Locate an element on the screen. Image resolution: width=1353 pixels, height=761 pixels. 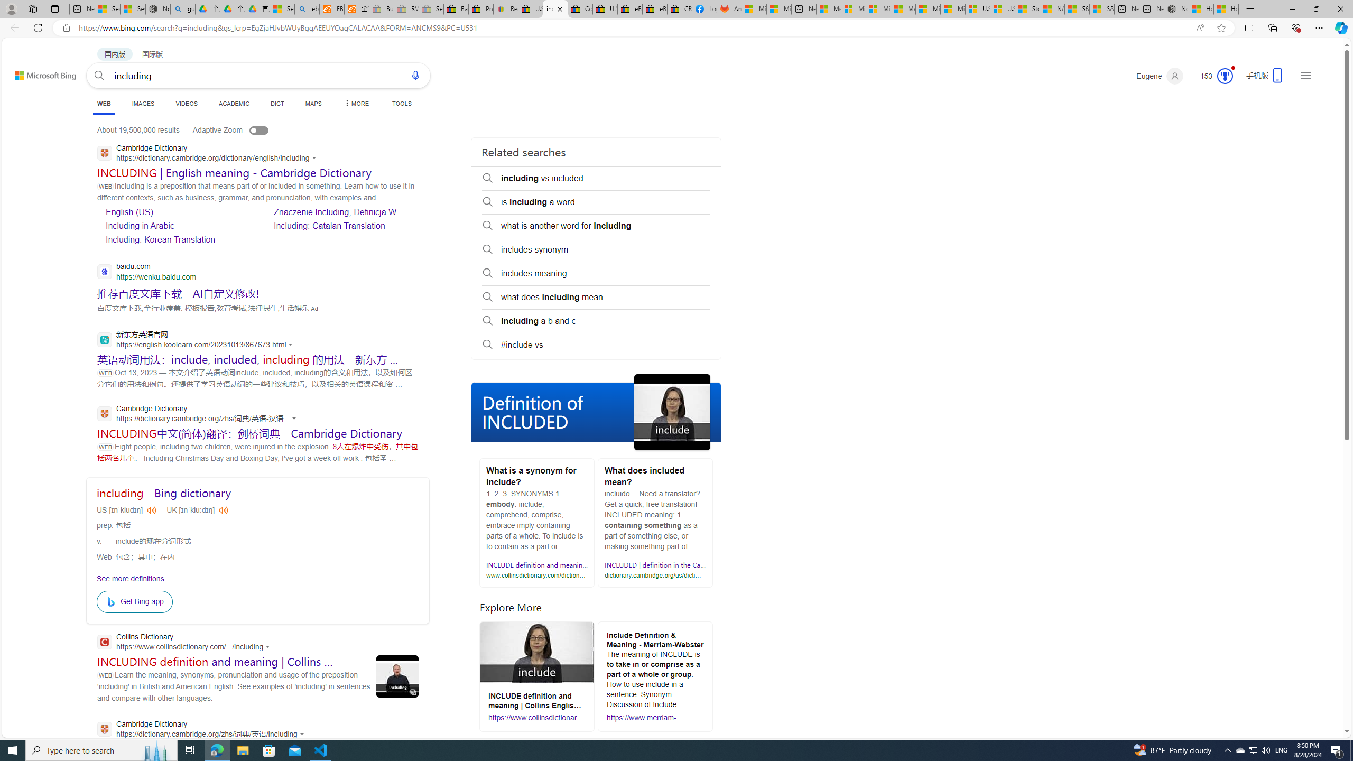
Press Room - eBay Inc. is located at coordinates (481, 9).